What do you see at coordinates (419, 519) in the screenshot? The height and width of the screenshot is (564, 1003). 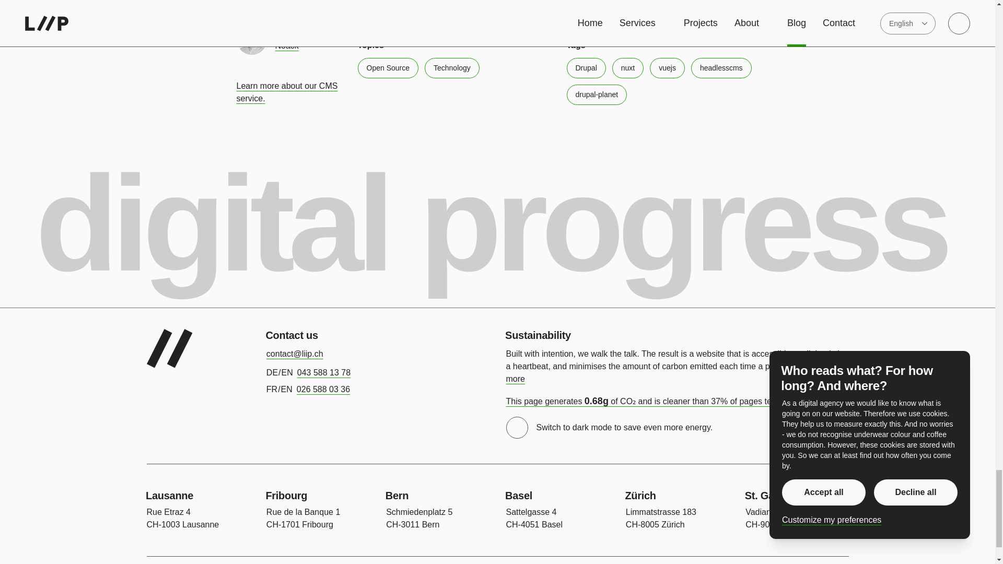 I see `Directions` at bounding box center [419, 519].